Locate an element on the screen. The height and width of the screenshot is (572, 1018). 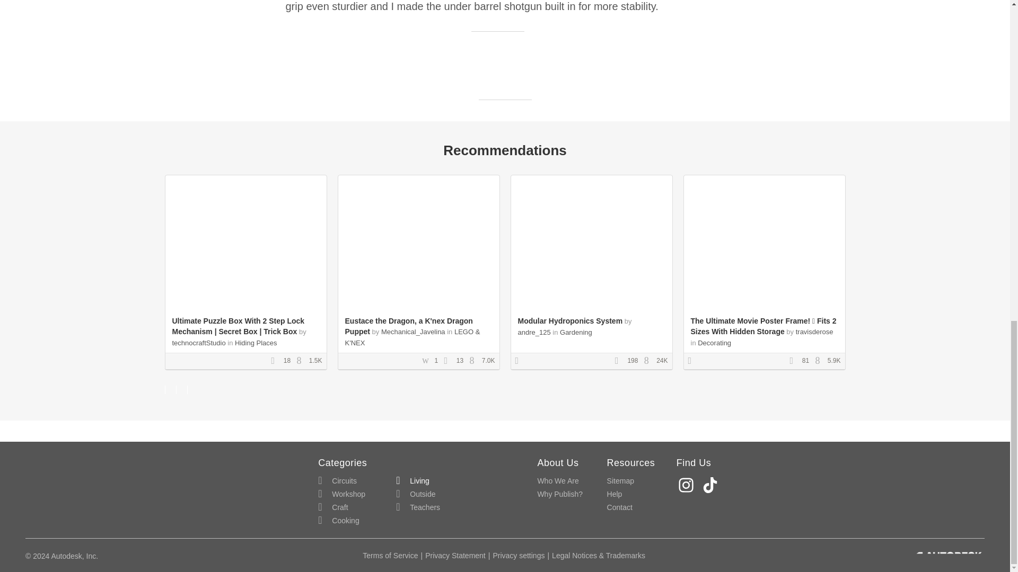
Hiding Places is located at coordinates (256, 343).